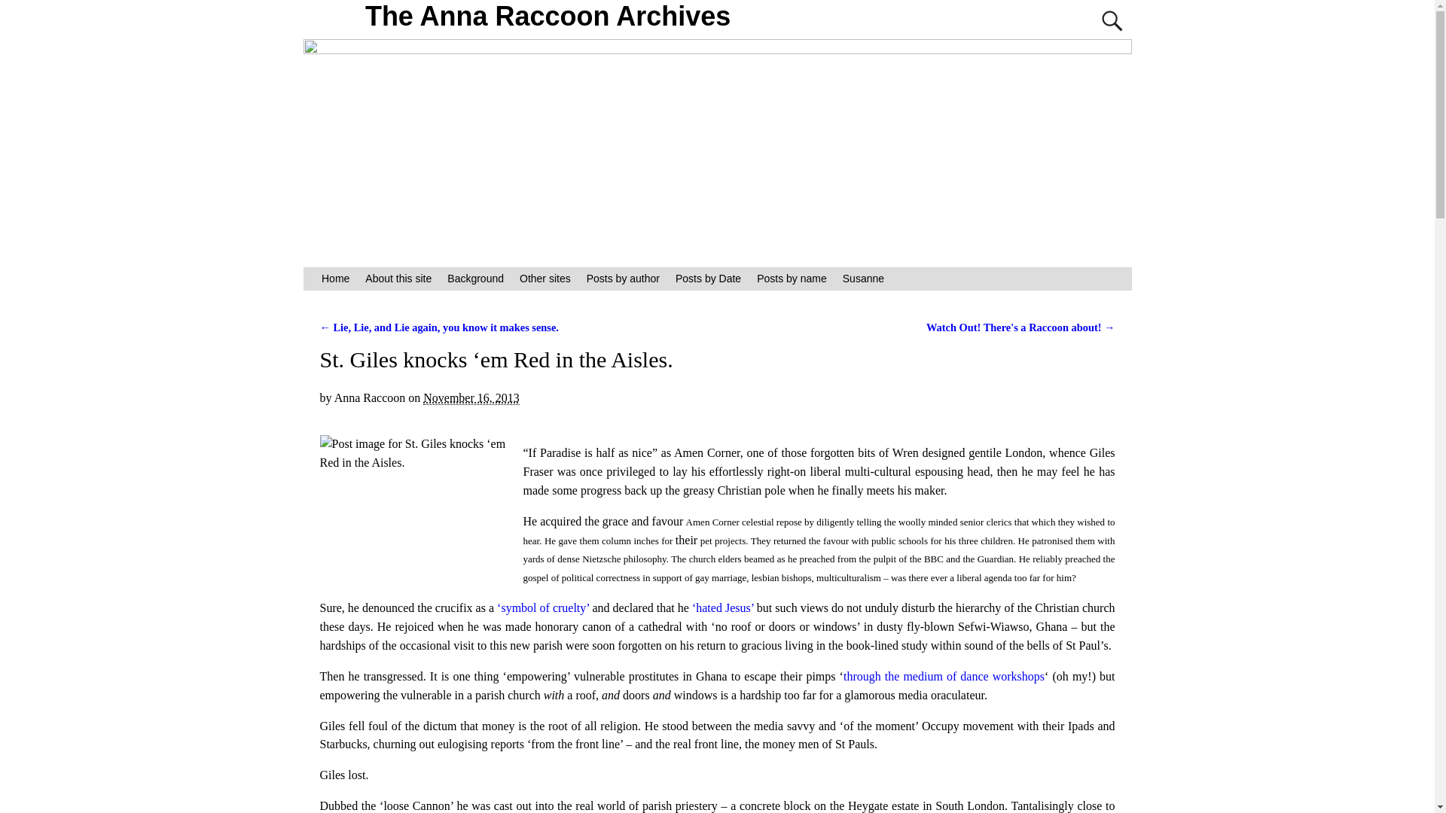 This screenshot has height=813, width=1446. Describe the element at coordinates (708, 279) in the screenshot. I see `Posts by Date` at that location.